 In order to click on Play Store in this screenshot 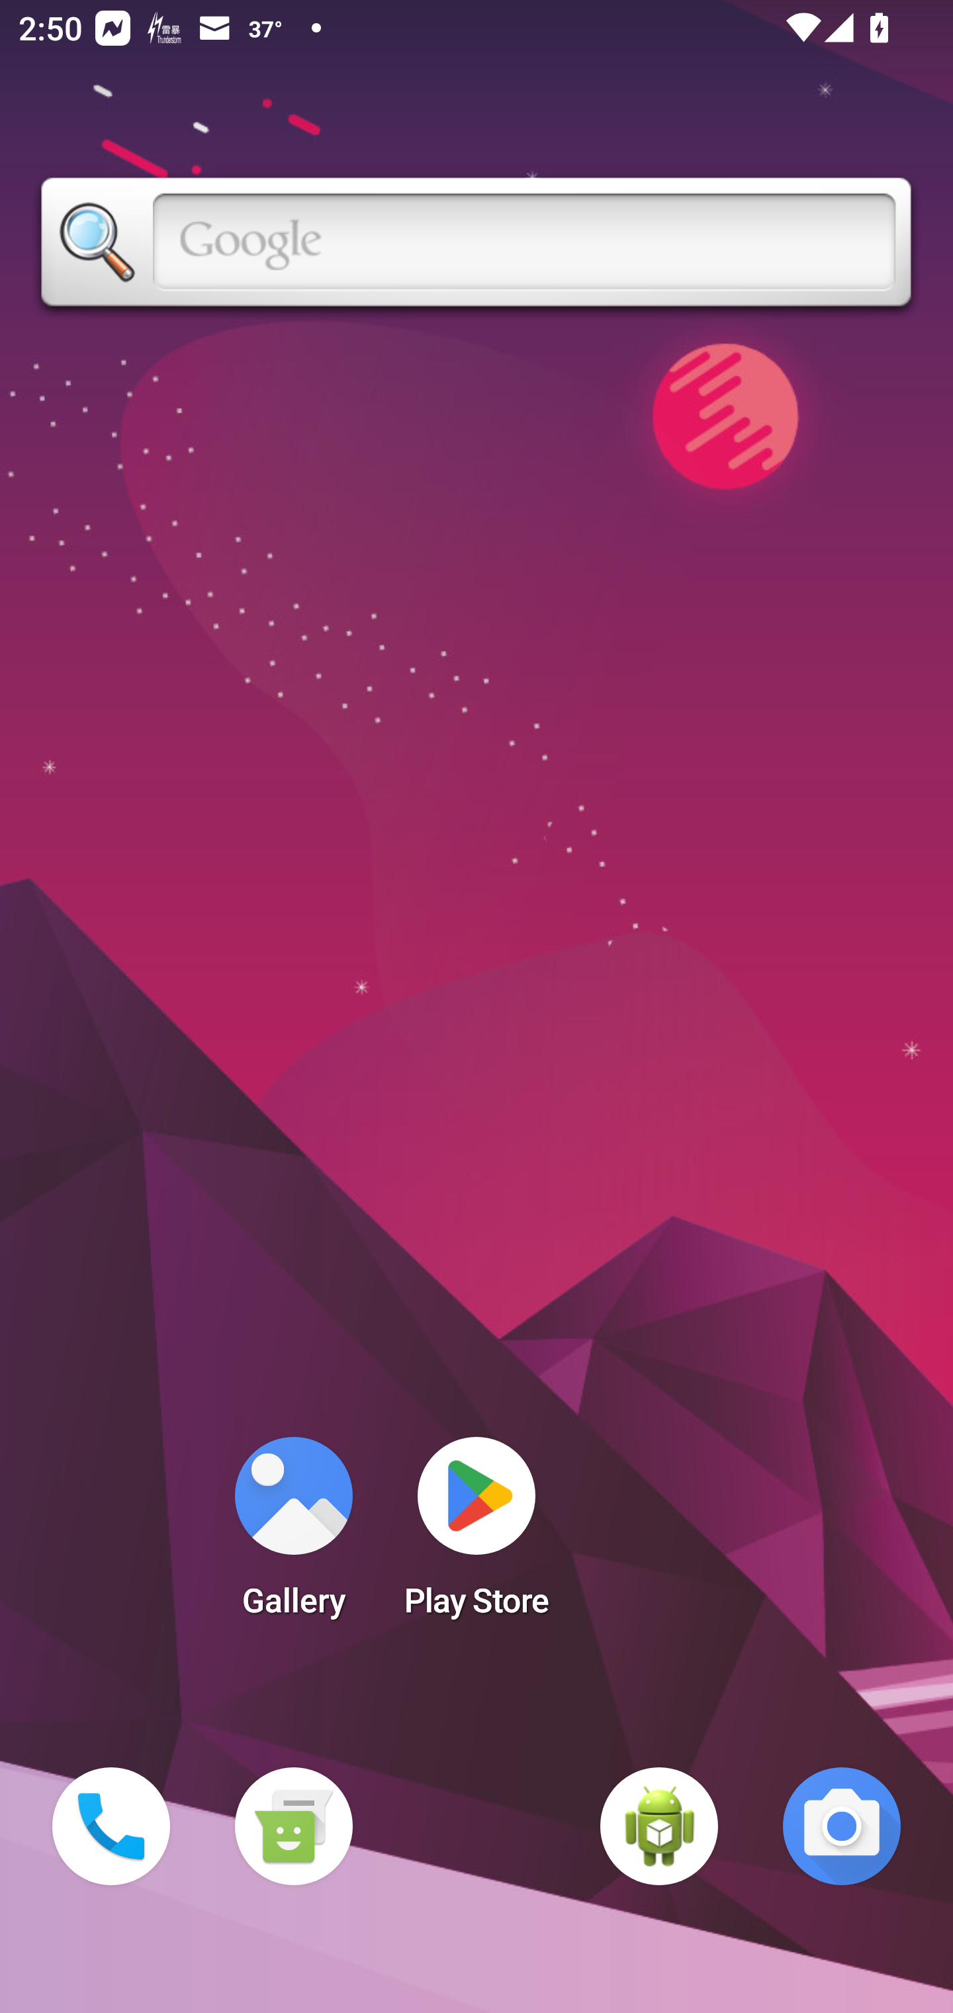, I will do `click(476, 1535)`.